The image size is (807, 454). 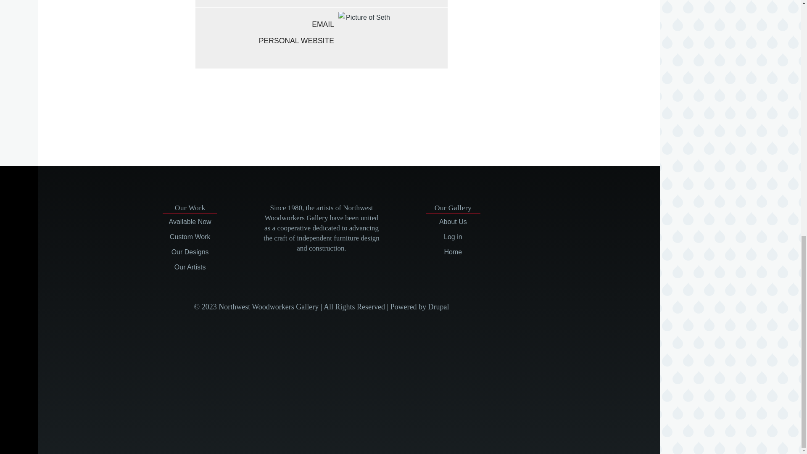 What do you see at coordinates (264, 24) in the screenshot?
I see `EMAIL` at bounding box center [264, 24].